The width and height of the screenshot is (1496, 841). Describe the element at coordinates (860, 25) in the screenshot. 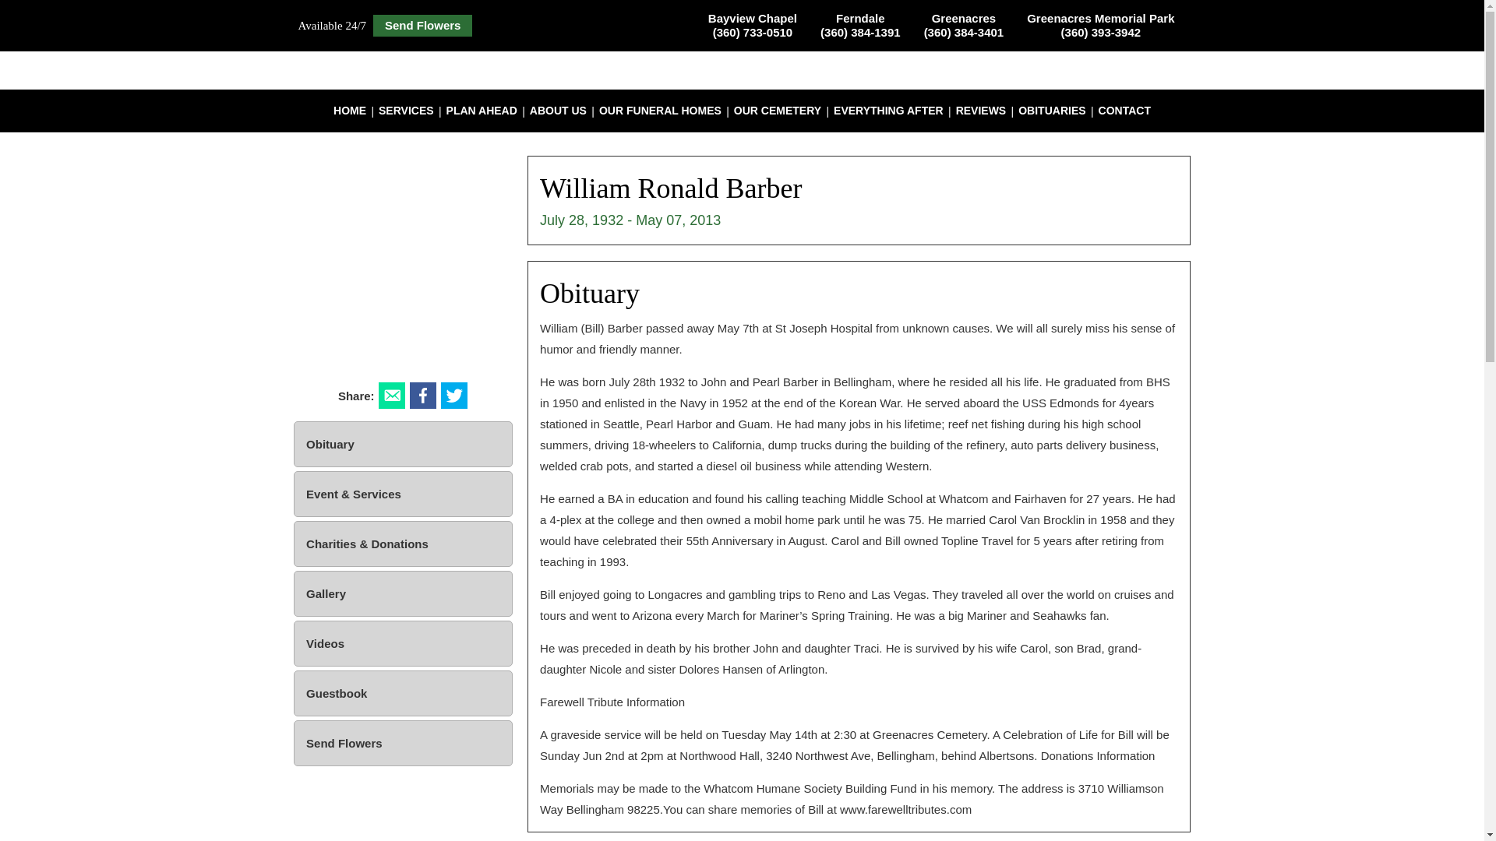

I see `Ferndale` at that location.